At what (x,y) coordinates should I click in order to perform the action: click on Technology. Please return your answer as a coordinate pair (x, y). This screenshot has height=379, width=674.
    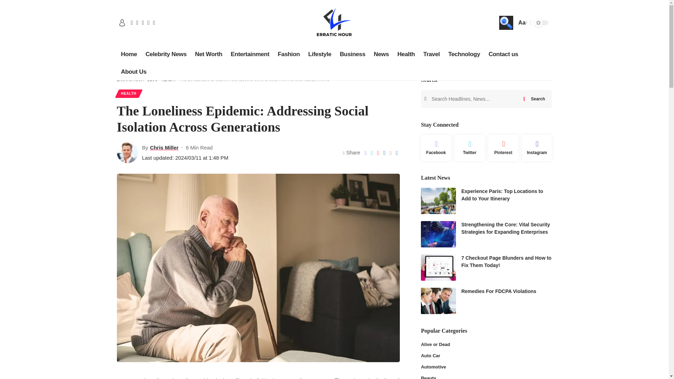
    Looking at the image, I should click on (464, 54).